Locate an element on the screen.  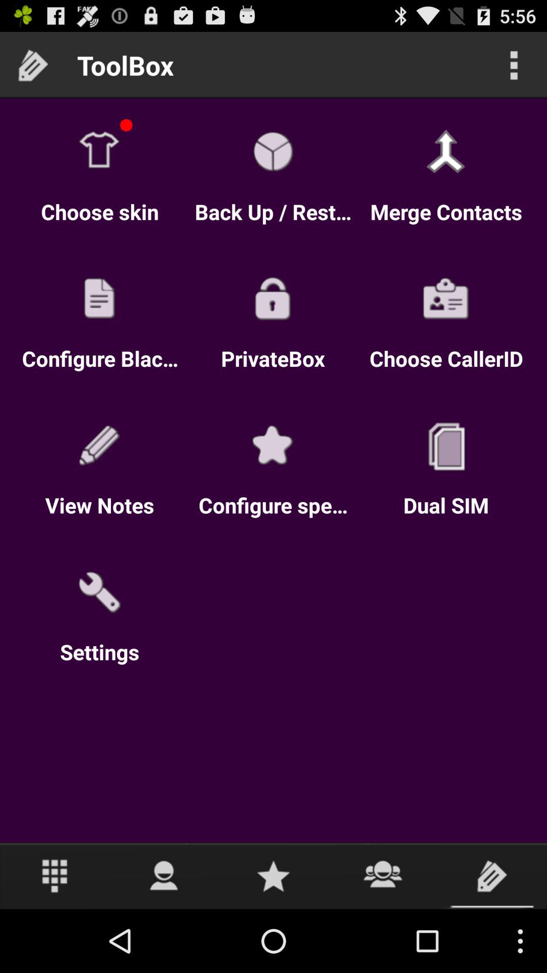
open toolbox is located at coordinates (492, 876).